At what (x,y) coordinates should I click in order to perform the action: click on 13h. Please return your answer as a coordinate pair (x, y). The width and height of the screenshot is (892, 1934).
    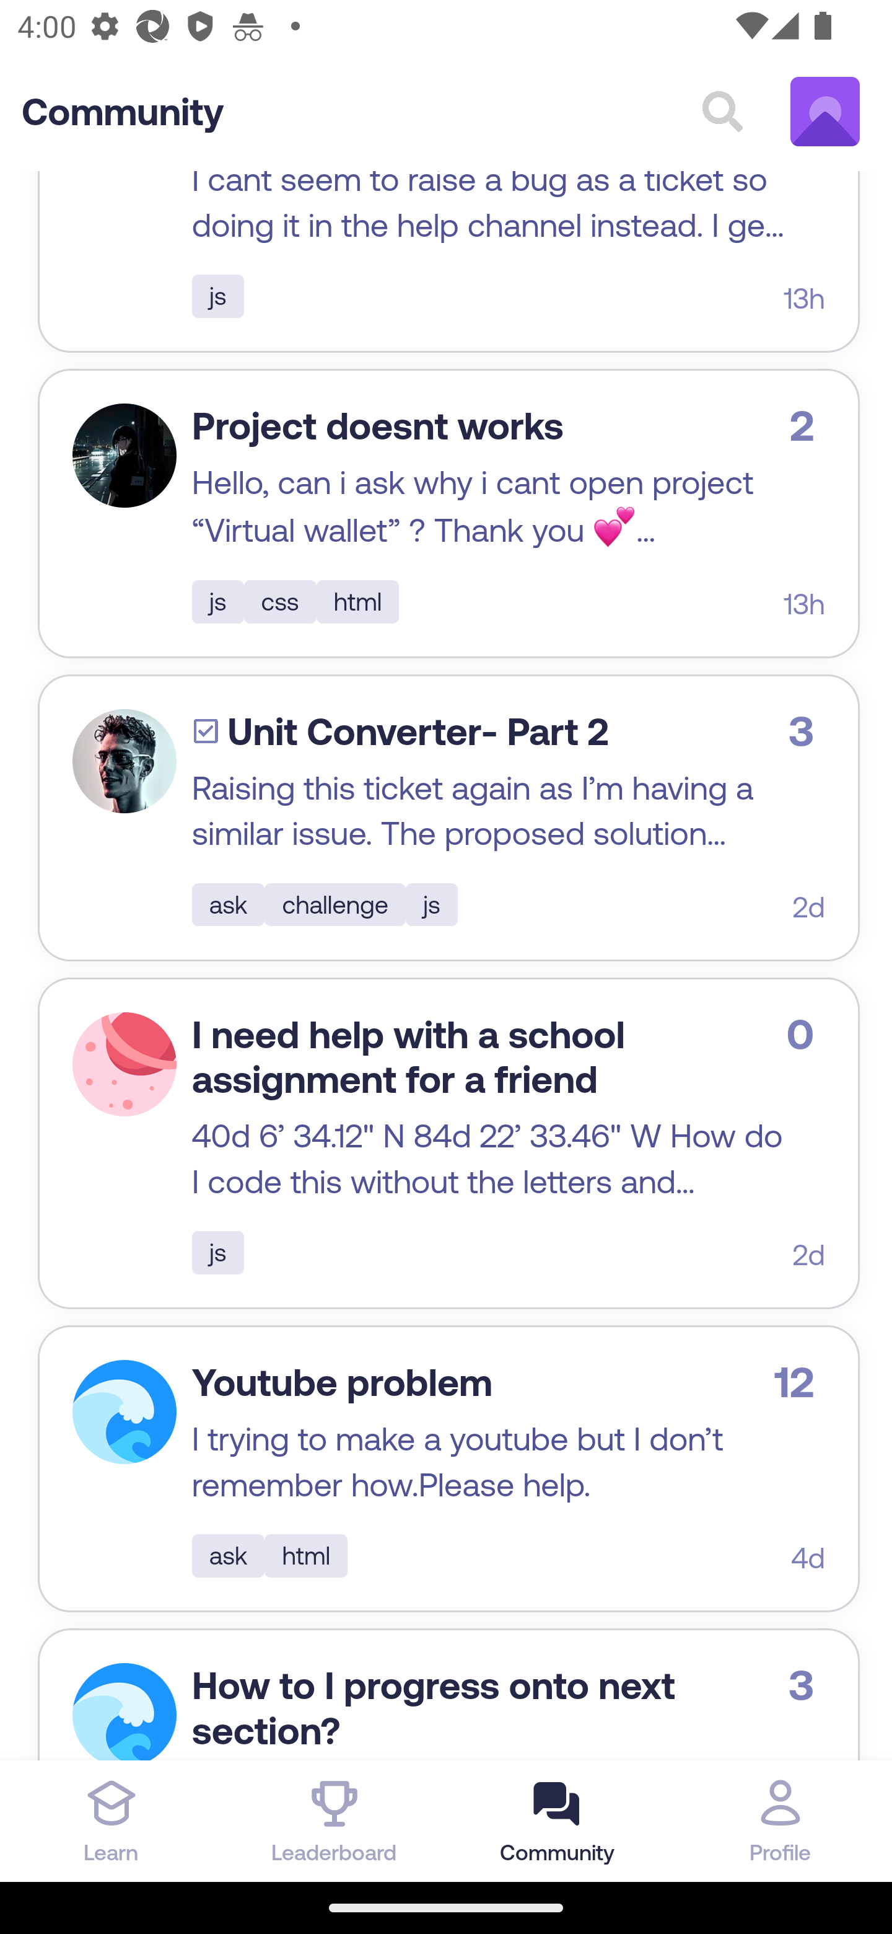
    Looking at the image, I should click on (804, 299).